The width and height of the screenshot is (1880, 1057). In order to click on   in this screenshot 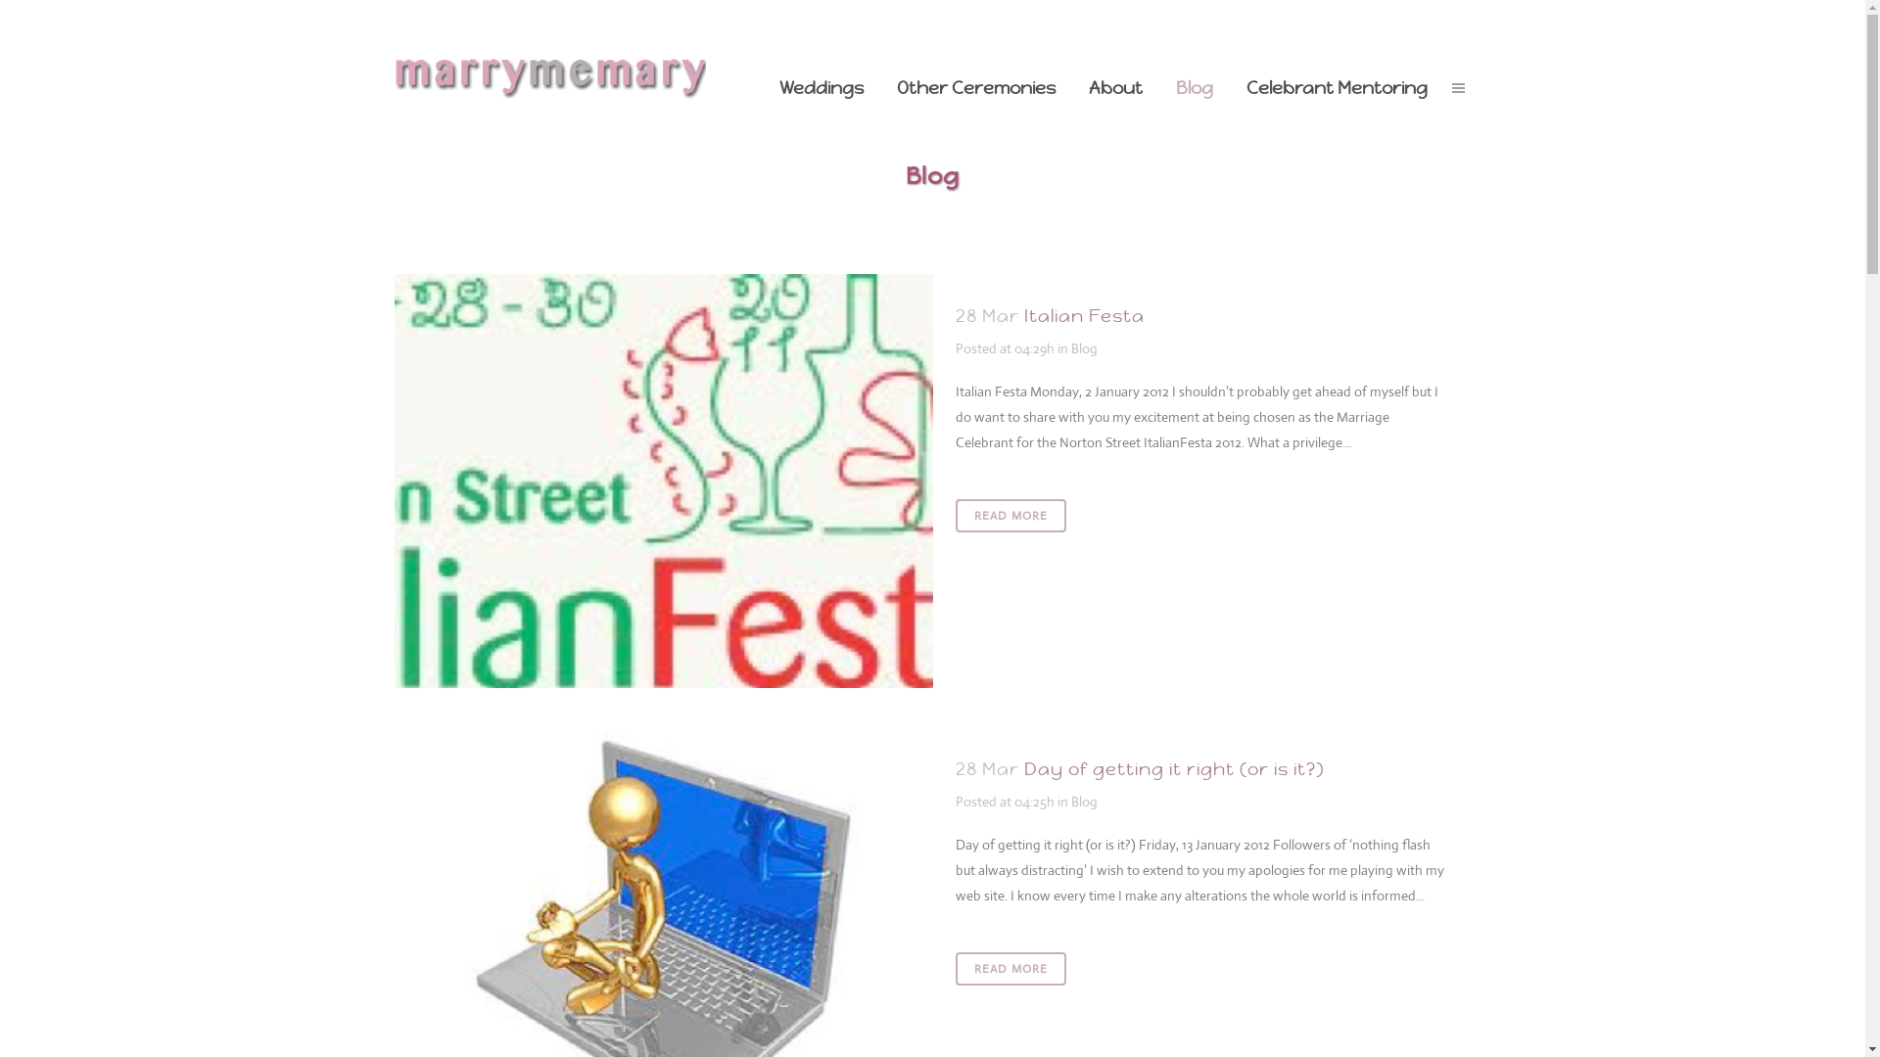, I will do `click(1457, 88)`.